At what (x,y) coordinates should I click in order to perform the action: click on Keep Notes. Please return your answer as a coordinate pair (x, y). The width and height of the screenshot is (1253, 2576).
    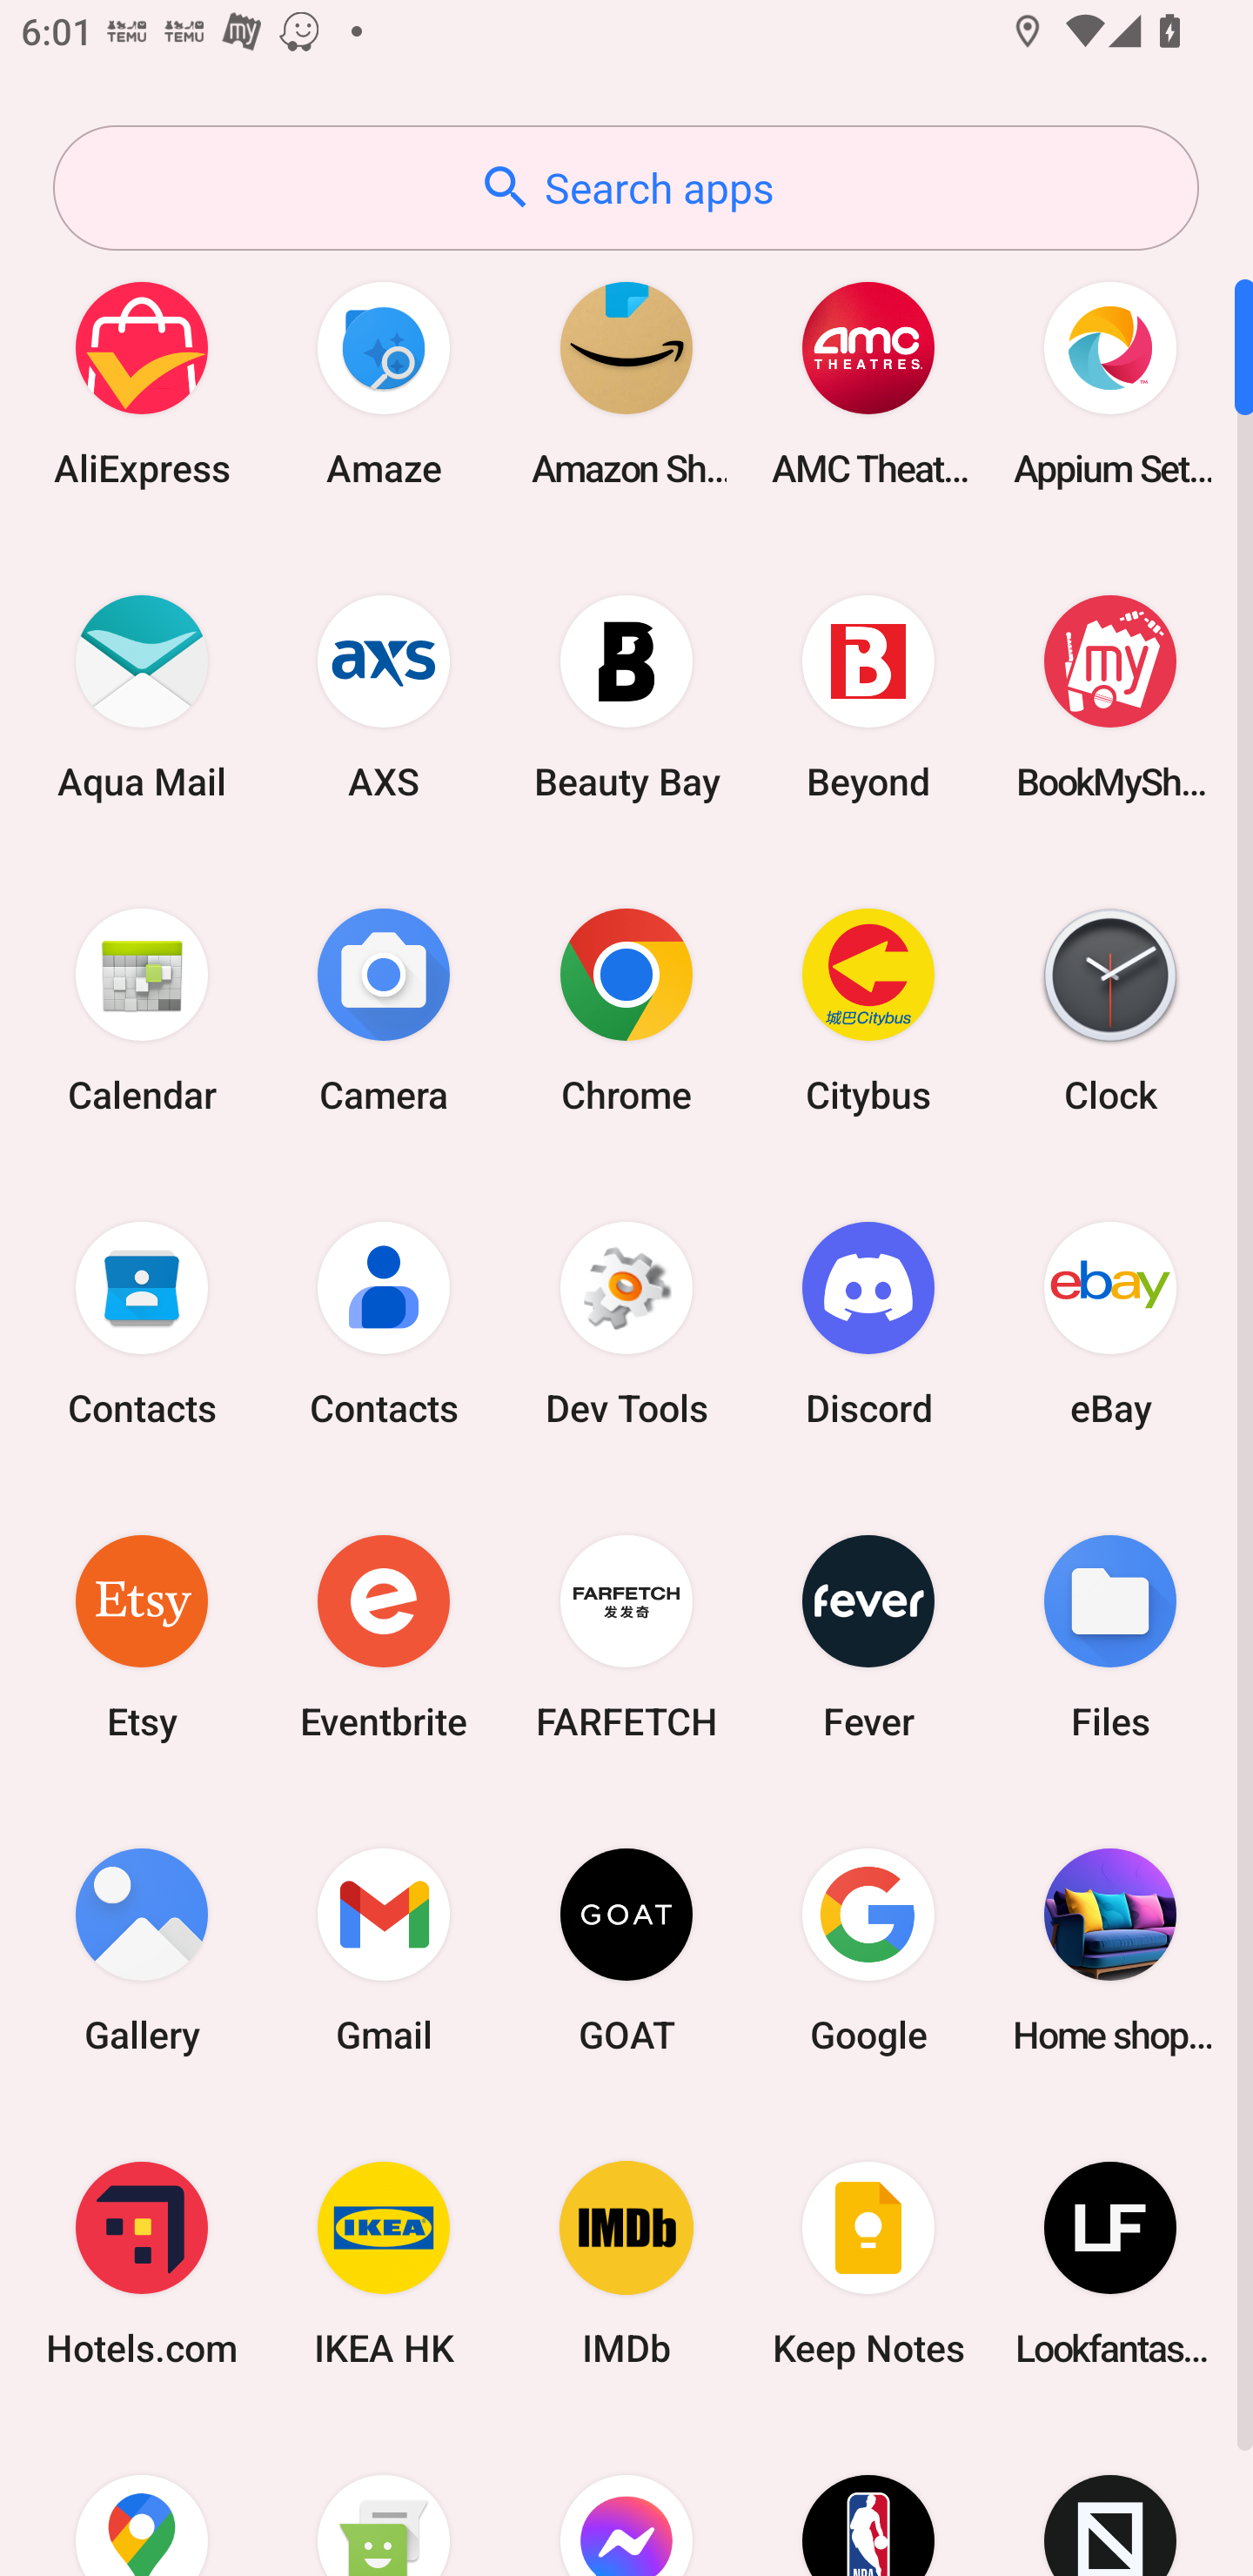
    Looking at the image, I should click on (868, 2264).